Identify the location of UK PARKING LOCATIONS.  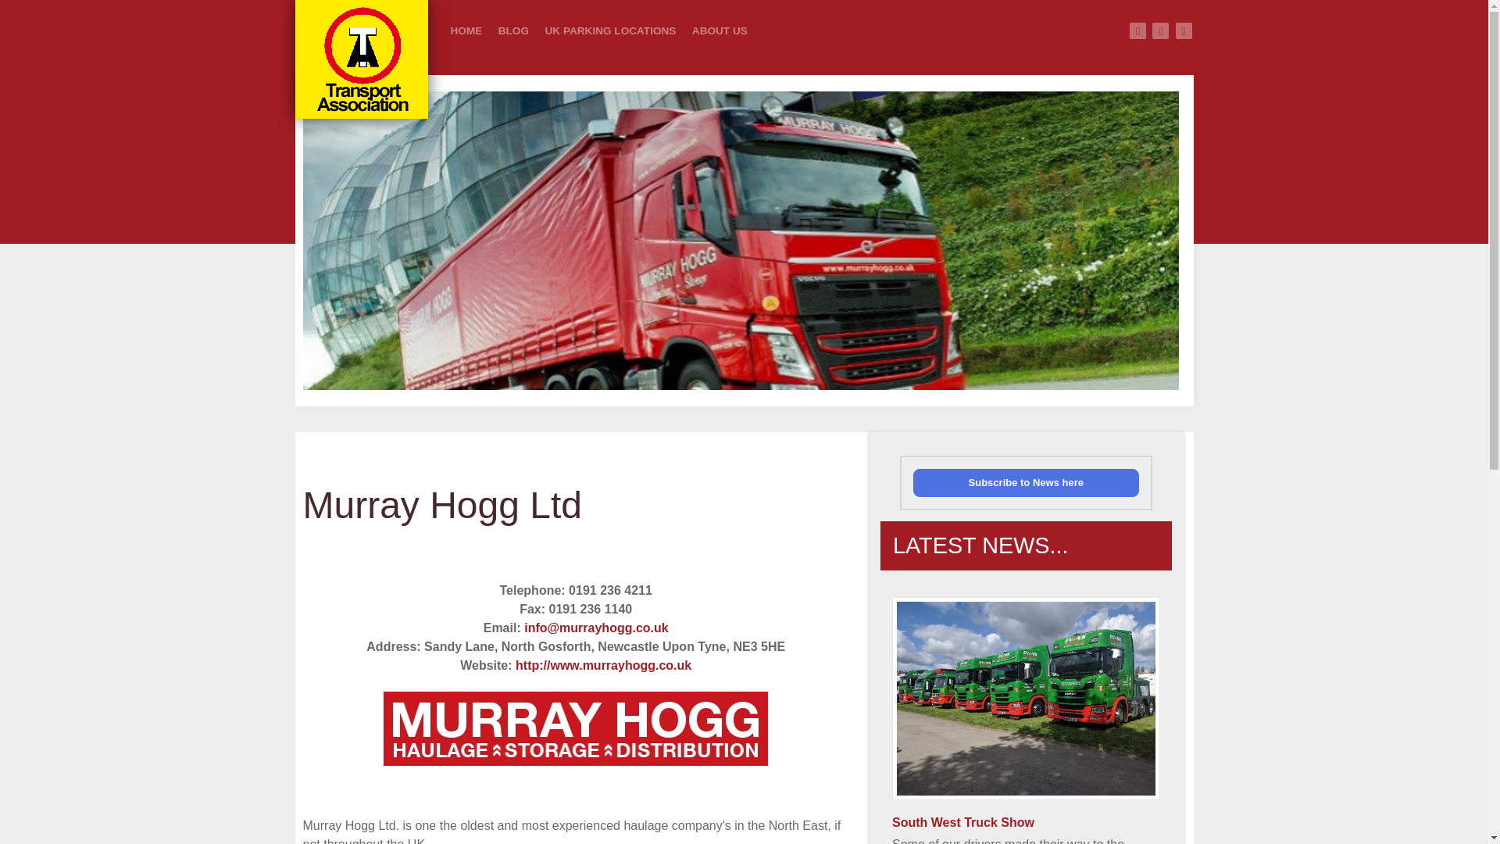
(609, 31).